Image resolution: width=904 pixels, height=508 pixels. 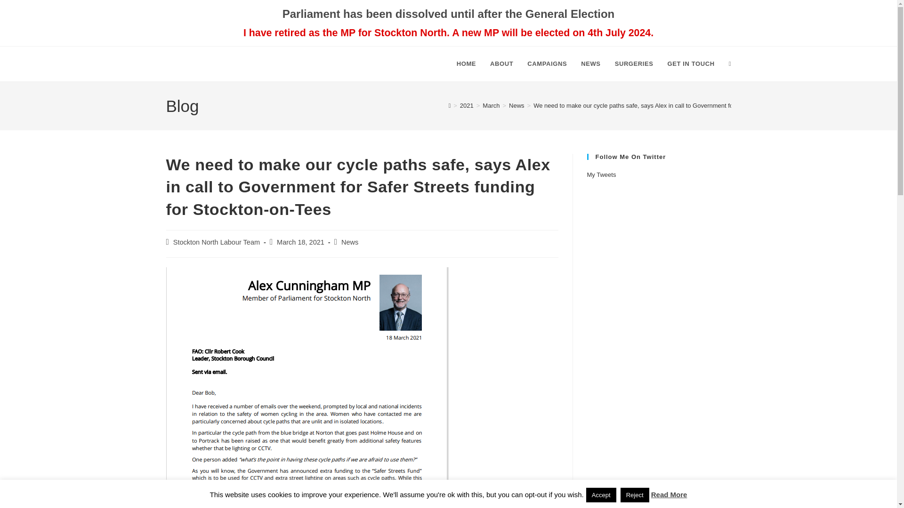 I want to click on SURGERIES, so click(x=634, y=64).